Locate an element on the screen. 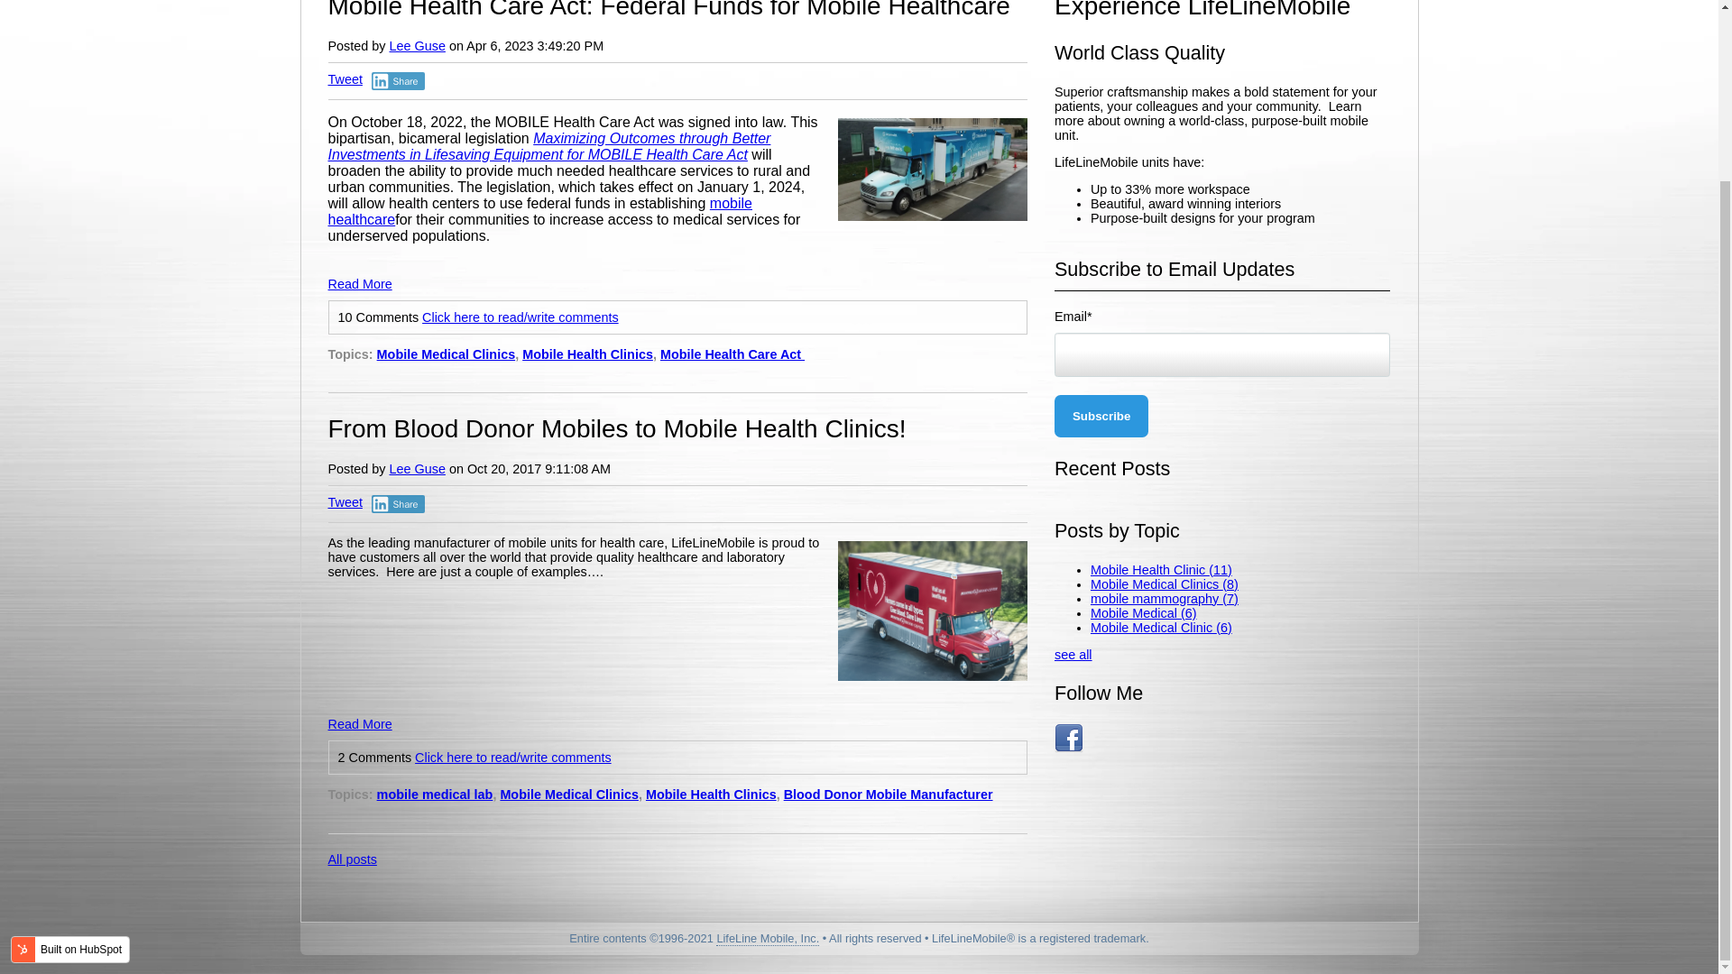 The image size is (1732, 974). Tweet is located at coordinates (345, 501).